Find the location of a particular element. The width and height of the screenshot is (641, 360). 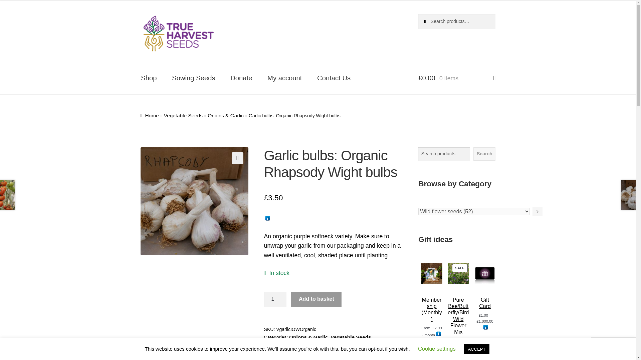

My account is located at coordinates (285, 78).